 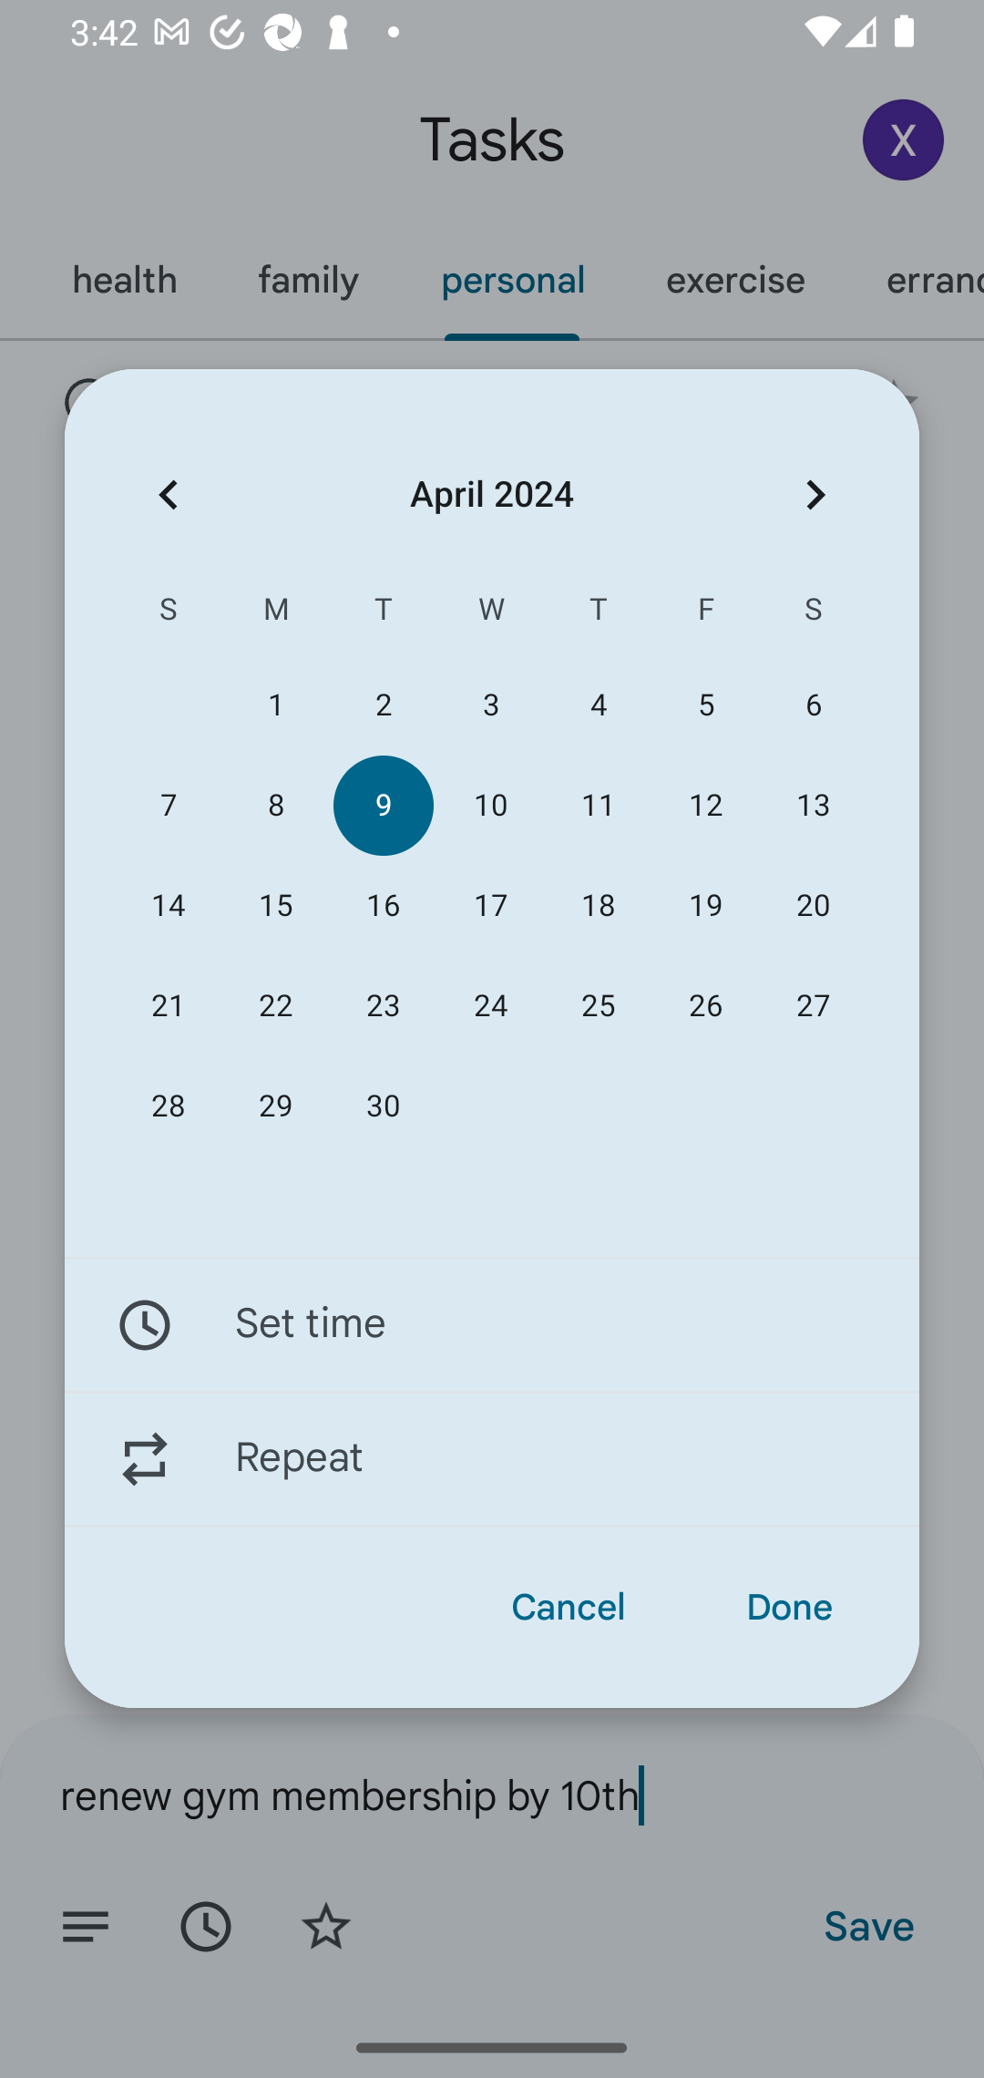 What do you see at coordinates (383, 806) in the screenshot?
I see `9 09 April 2024` at bounding box center [383, 806].